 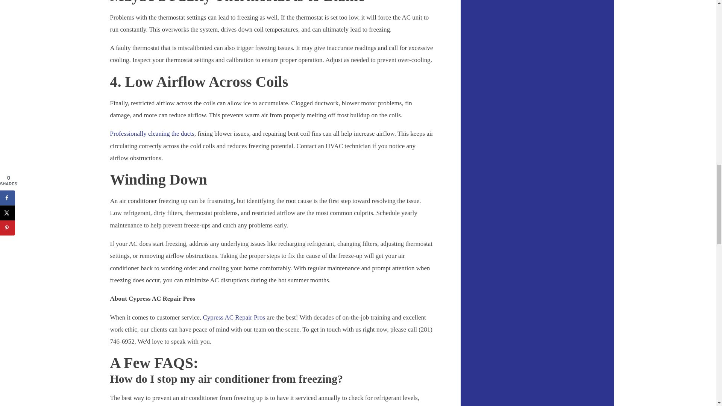 What do you see at coordinates (152, 133) in the screenshot?
I see `Professionally cleaning the ducts` at bounding box center [152, 133].